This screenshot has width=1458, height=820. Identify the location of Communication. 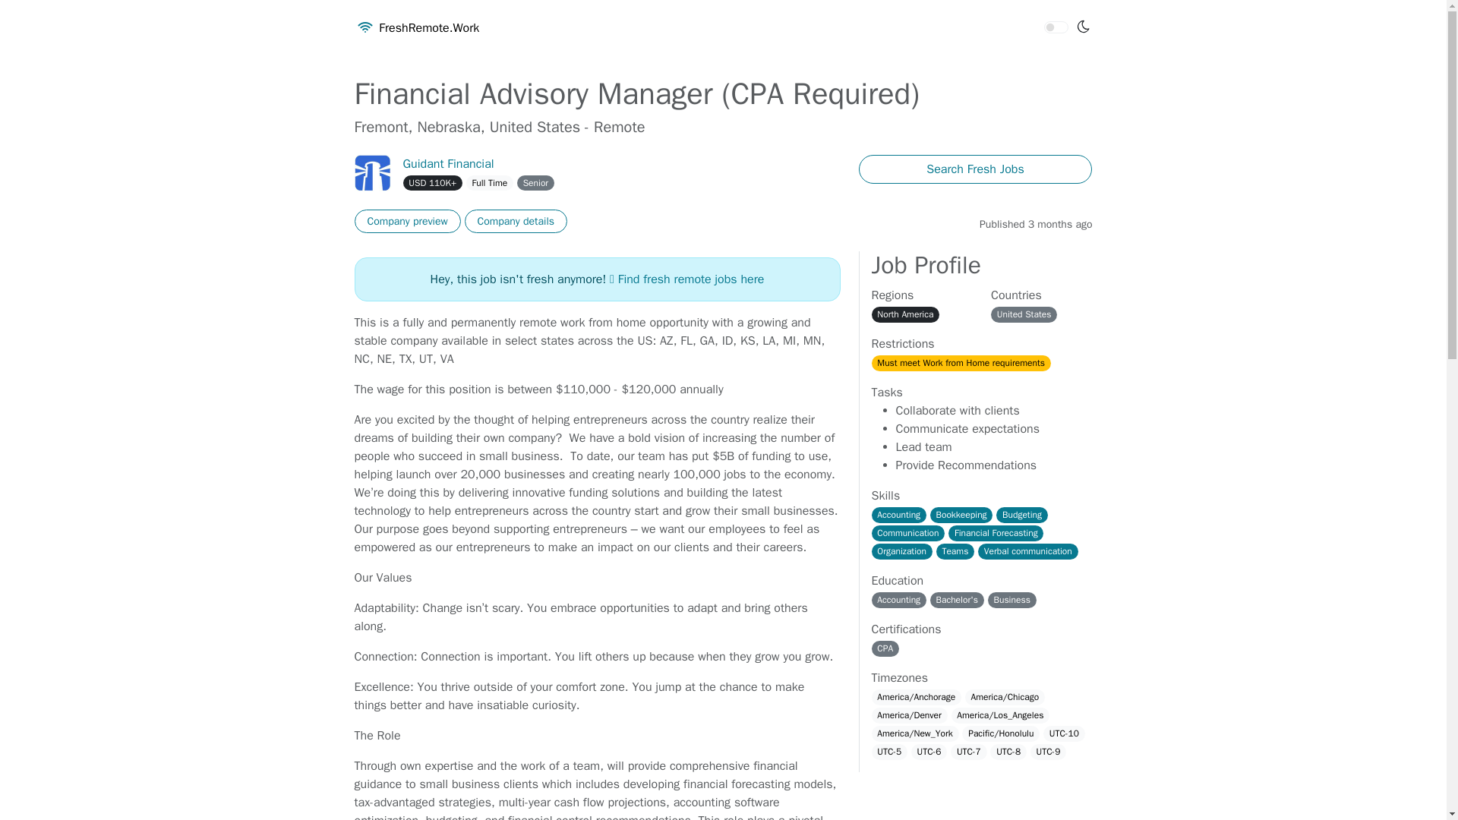
(908, 533).